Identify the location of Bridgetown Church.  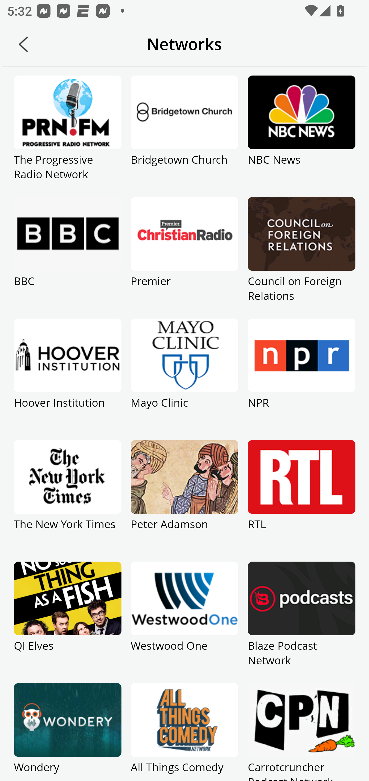
(184, 136).